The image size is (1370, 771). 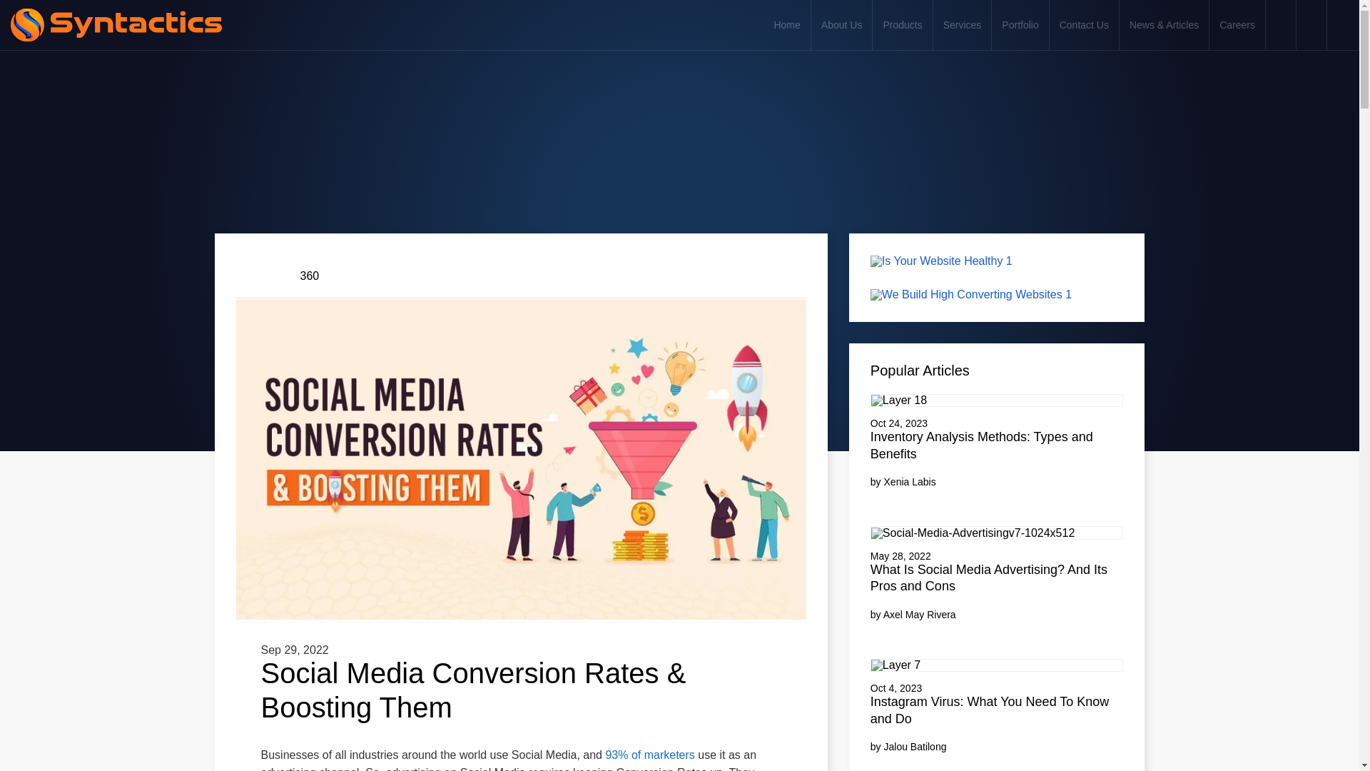 I want to click on Services, so click(x=962, y=25).